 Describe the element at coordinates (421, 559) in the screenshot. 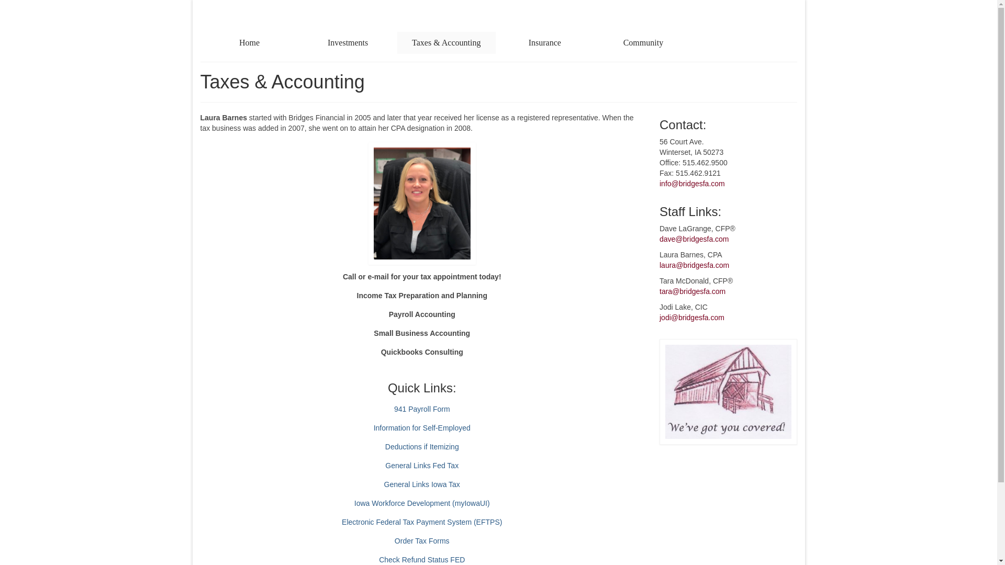

I see `Check Refund Status FED` at that location.